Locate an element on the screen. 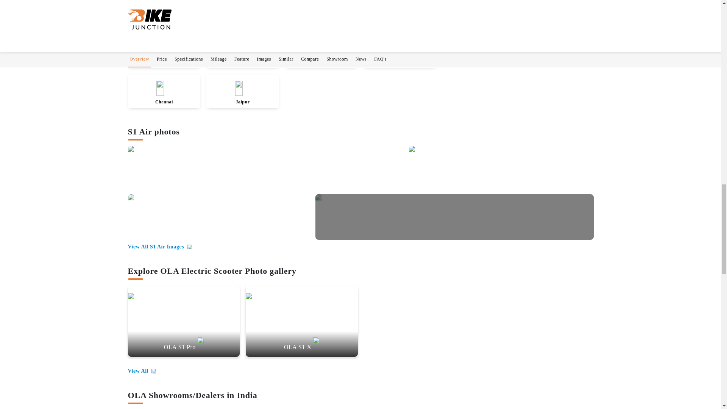 This screenshot has height=409, width=727. View All S1 Air Images is located at coordinates (160, 247).